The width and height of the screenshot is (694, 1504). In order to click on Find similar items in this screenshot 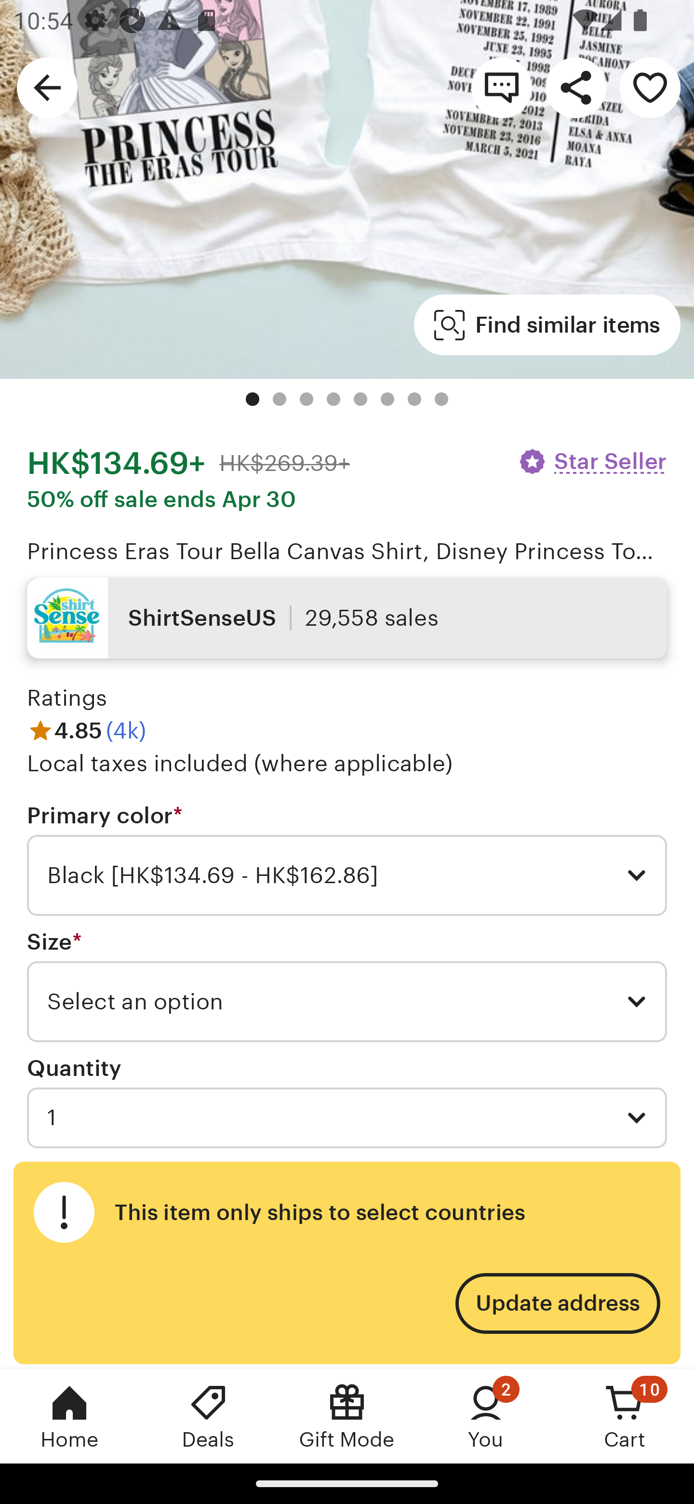, I will do `click(547, 325)`.